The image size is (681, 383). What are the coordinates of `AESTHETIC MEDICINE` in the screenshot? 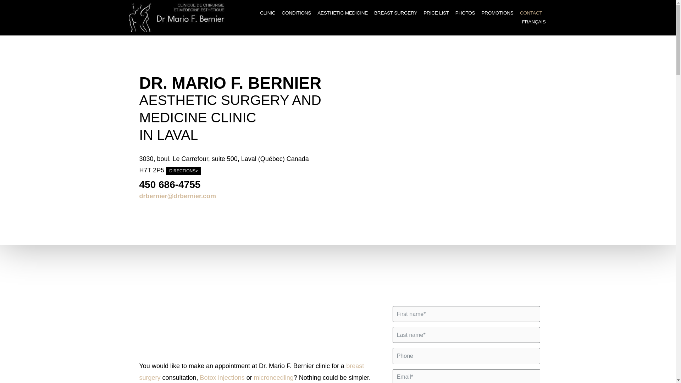 It's located at (342, 13).